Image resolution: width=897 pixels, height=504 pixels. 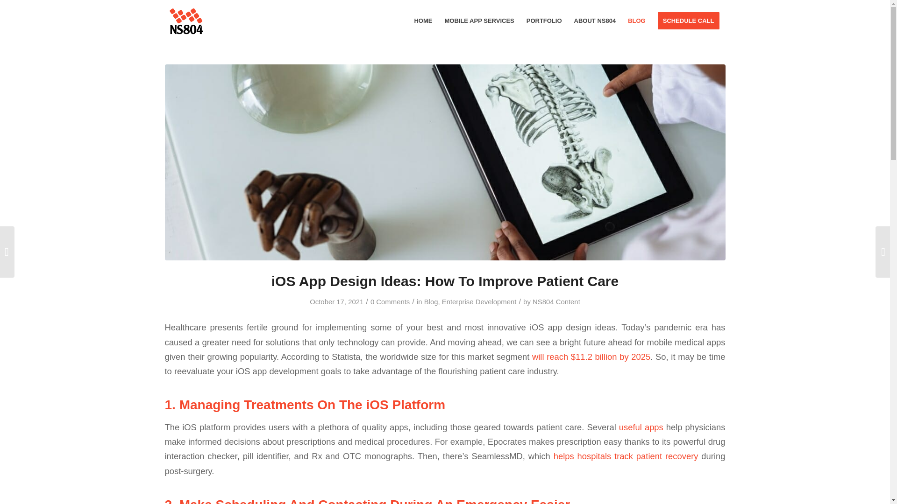 What do you see at coordinates (689, 21) in the screenshot?
I see `SCHEDULE CALL` at bounding box center [689, 21].